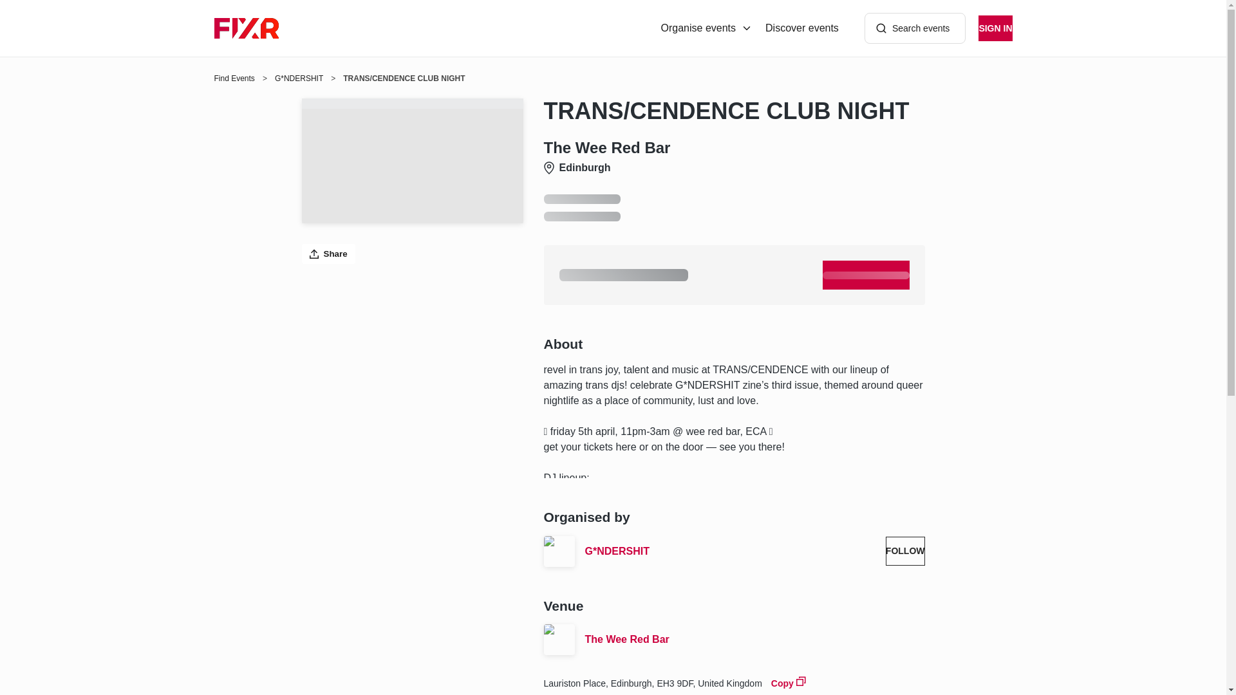  I want to click on Find Events, so click(234, 79).